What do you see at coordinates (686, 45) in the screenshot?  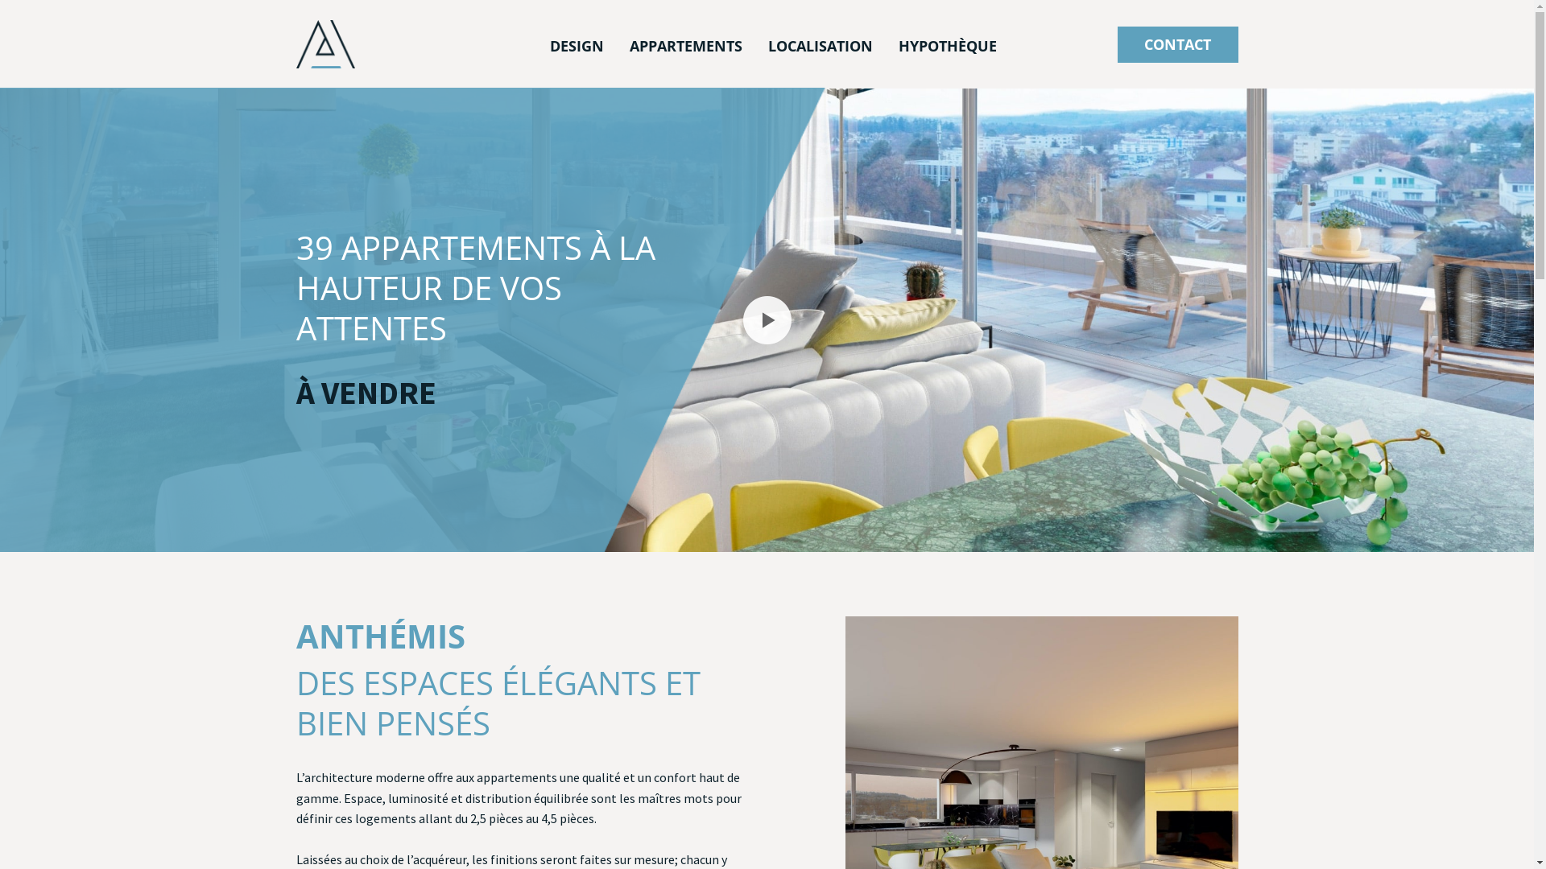 I see `APPARTEMENTS` at bounding box center [686, 45].